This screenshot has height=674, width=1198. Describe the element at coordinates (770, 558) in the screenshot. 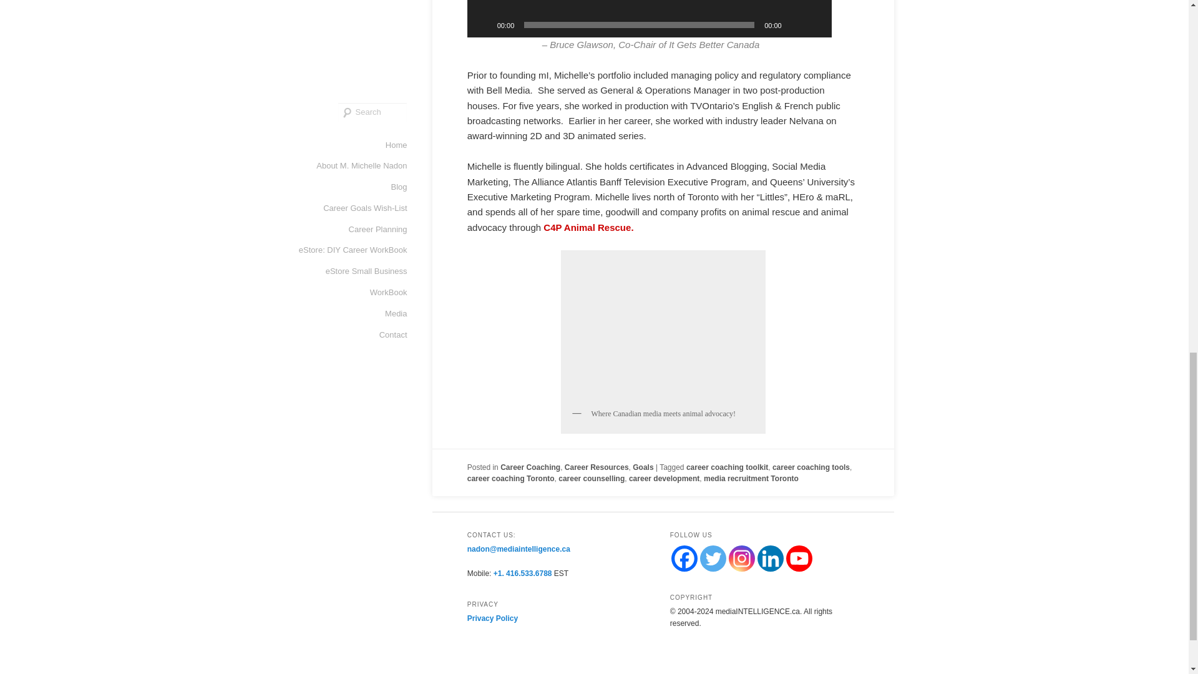

I see `Linkedin` at that location.